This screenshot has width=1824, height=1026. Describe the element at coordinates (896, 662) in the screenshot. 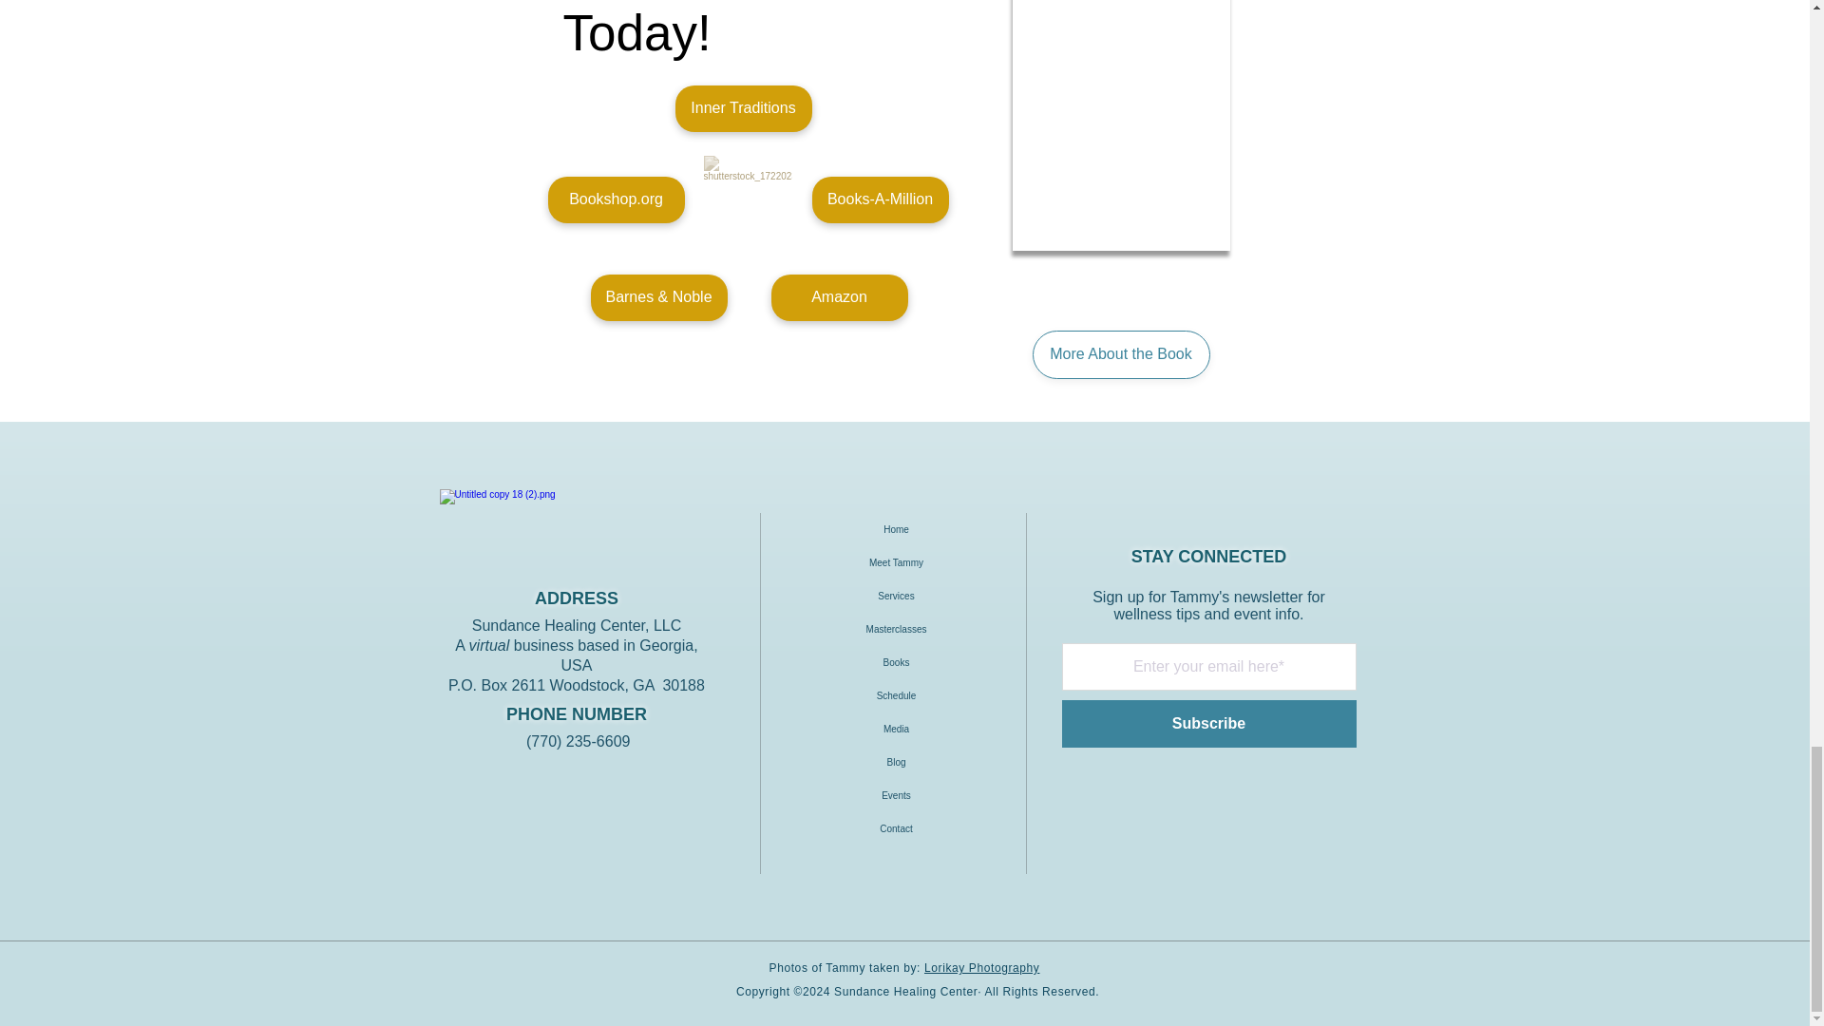

I see `Books` at that location.